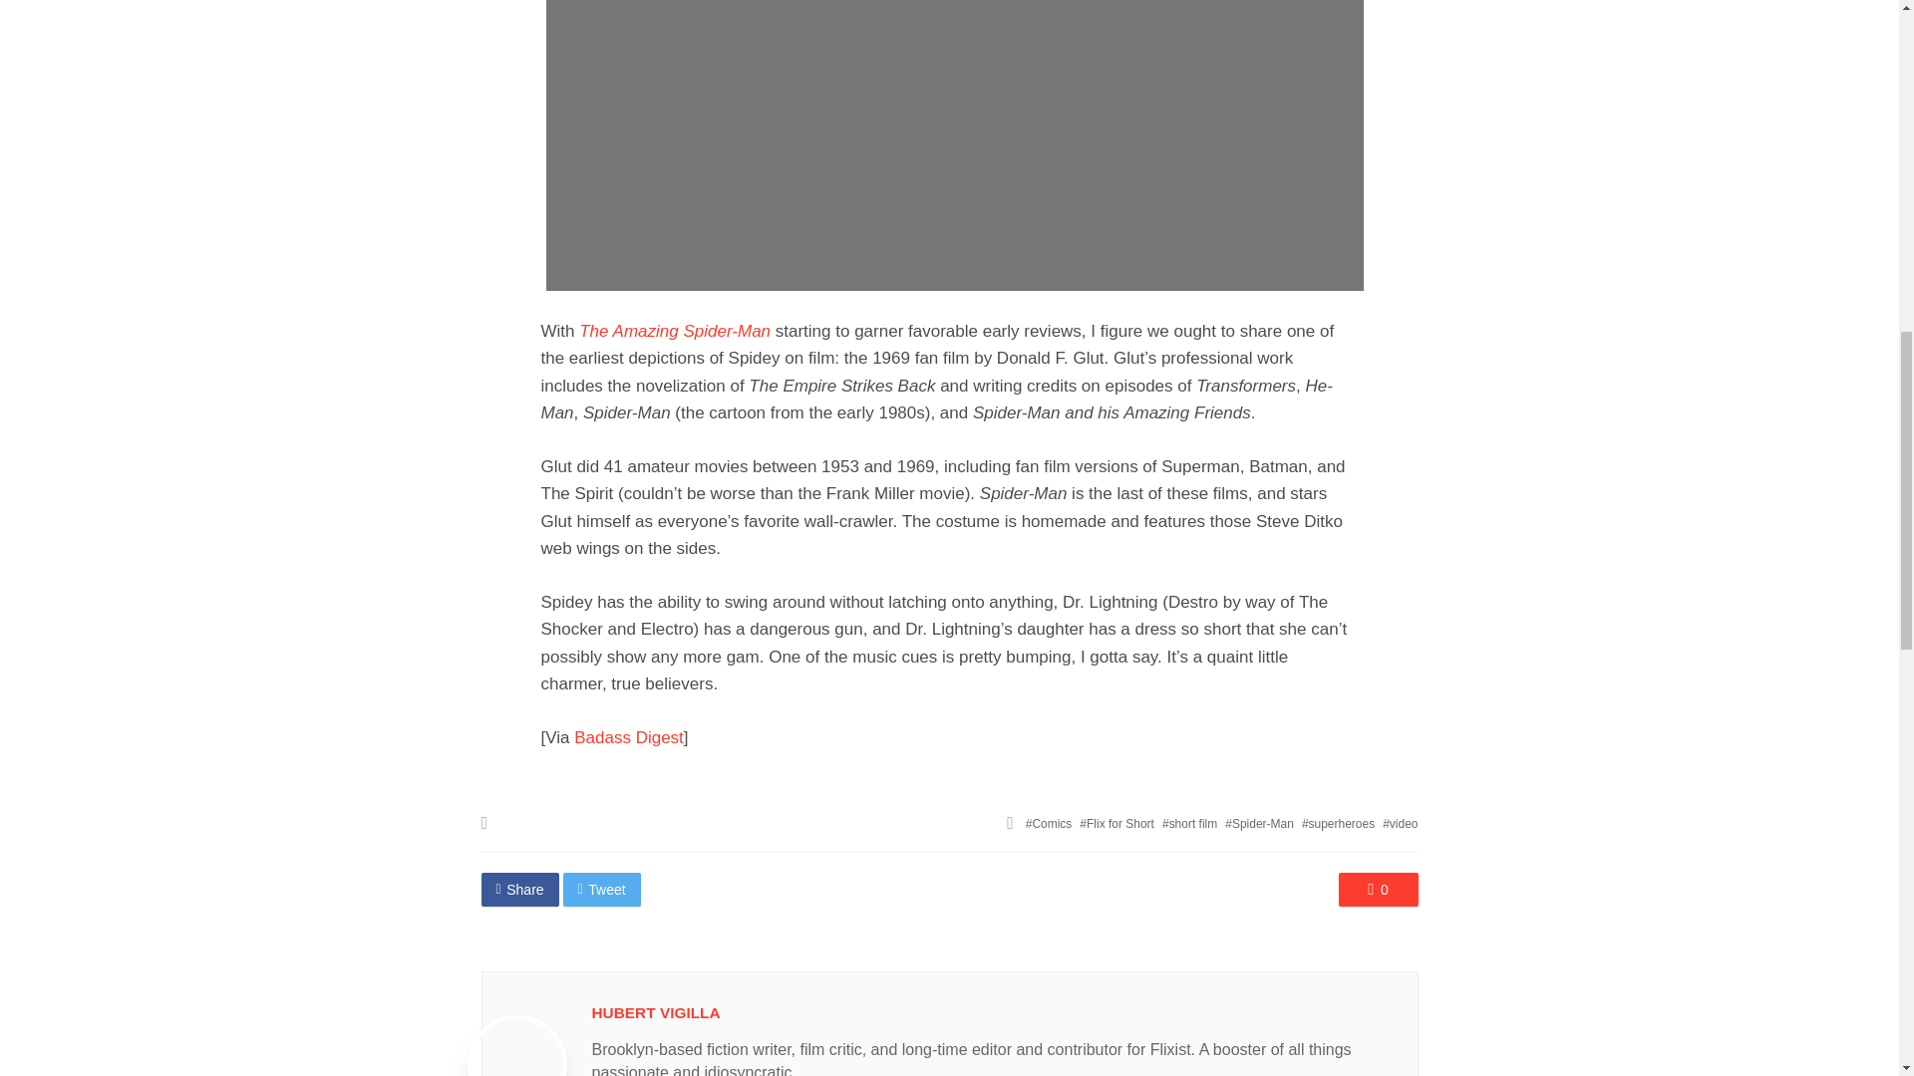  Describe the element at coordinates (1378, 889) in the screenshot. I see `0` at that location.